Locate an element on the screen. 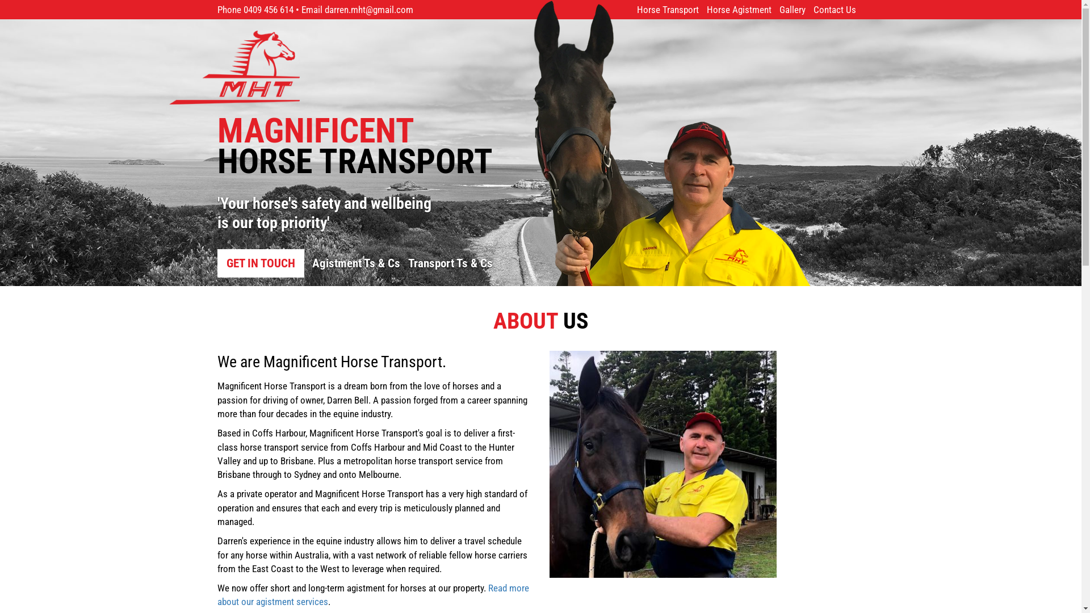 The width and height of the screenshot is (1090, 613). darren.mht@gmail.com is located at coordinates (369, 10).